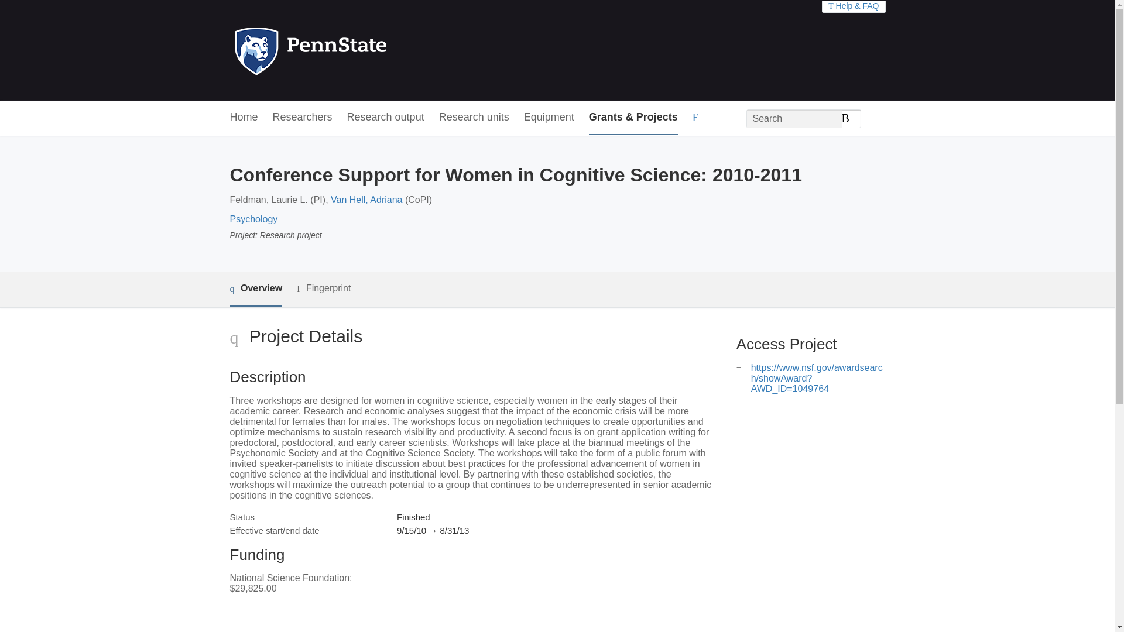 Image resolution: width=1124 pixels, height=632 pixels. Describe the element at coordinates (361, 50) in the screenshot. I see `Penn State Home` at that location.